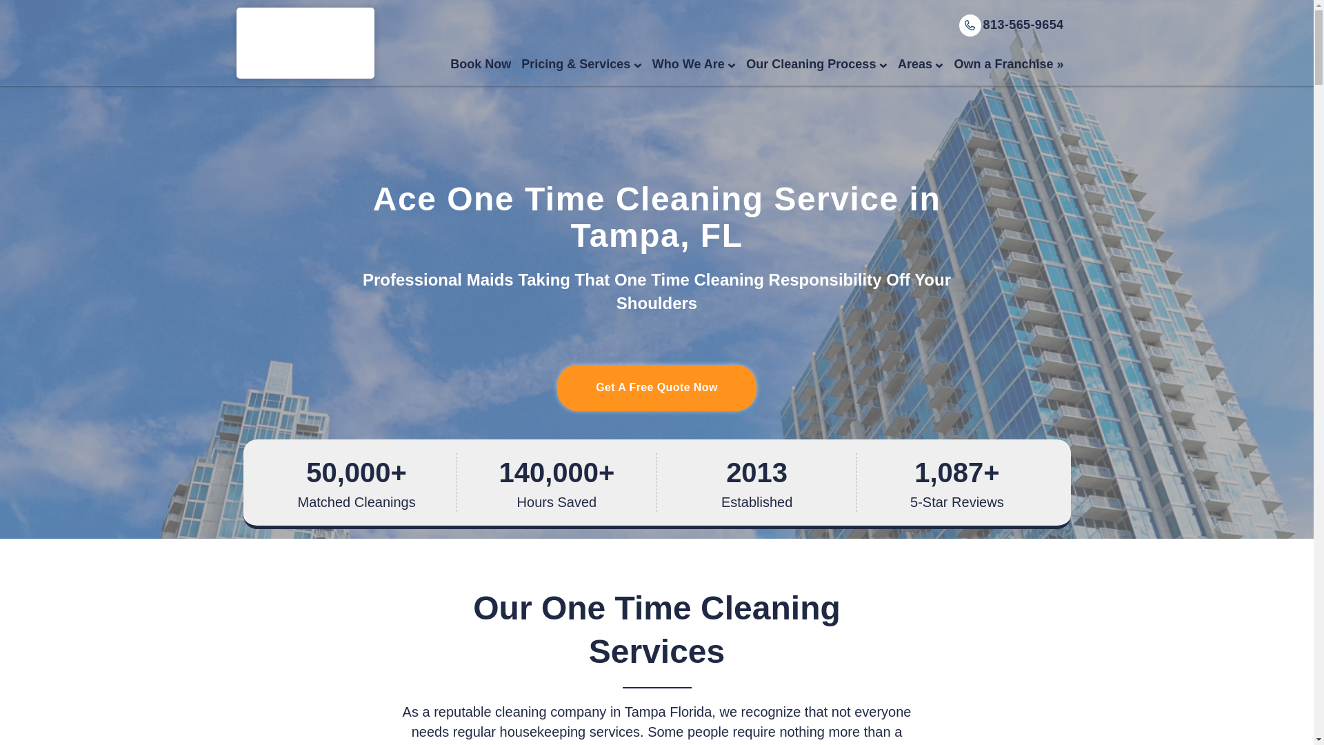 Image resolution: width=1324 pixels, height=745 pixels. I want to click on Book Now, so click(480, 64).